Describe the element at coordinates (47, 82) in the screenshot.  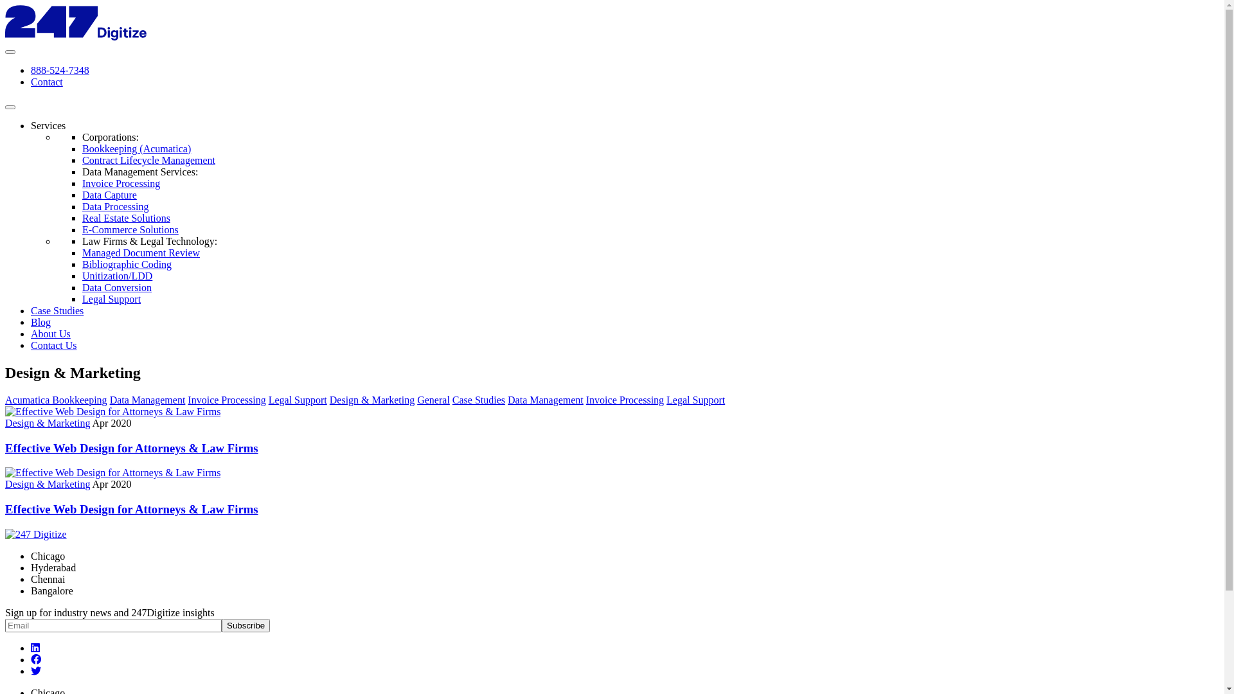
I see `Contact` at that location.